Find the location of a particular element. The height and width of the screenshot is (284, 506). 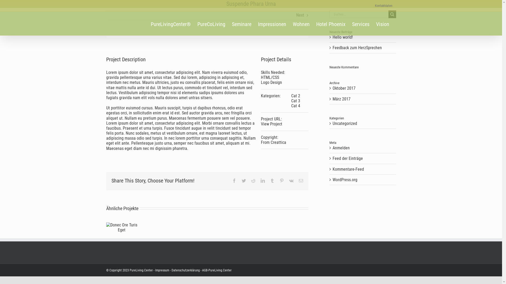

PureLiving.Center is located at coordinates (141, 270).